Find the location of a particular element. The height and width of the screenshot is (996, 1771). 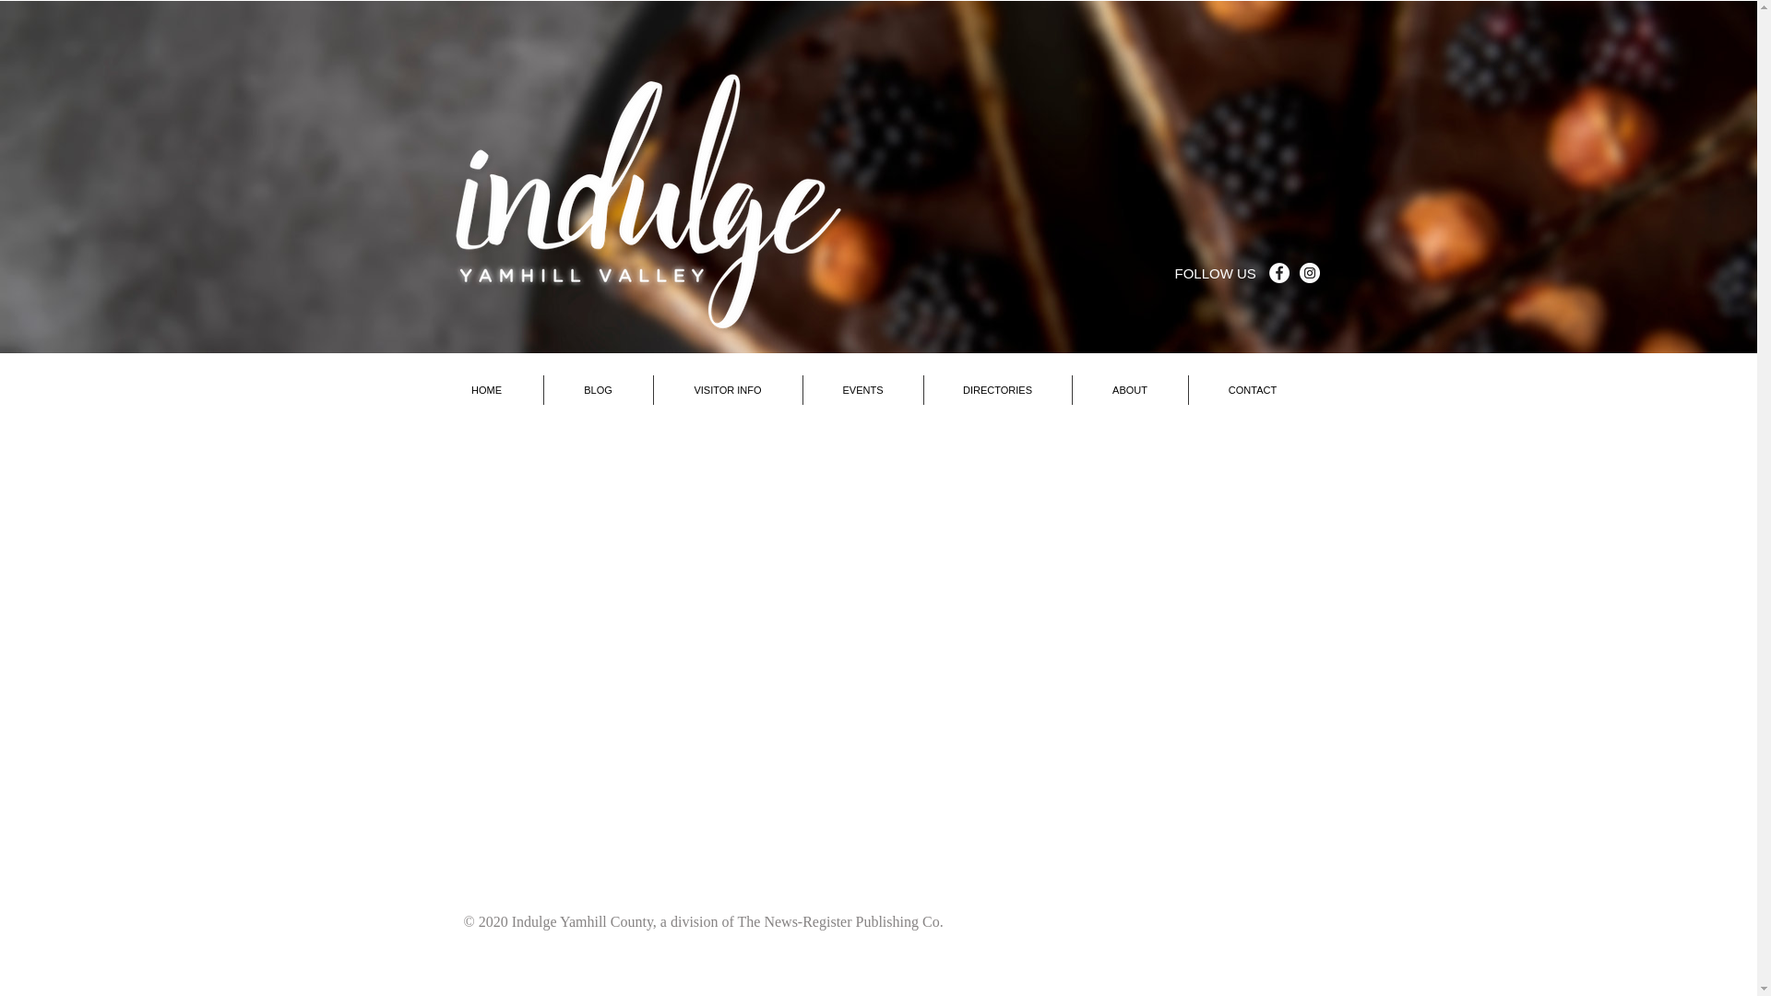

Site Search is located at coordinates (1229, 313).